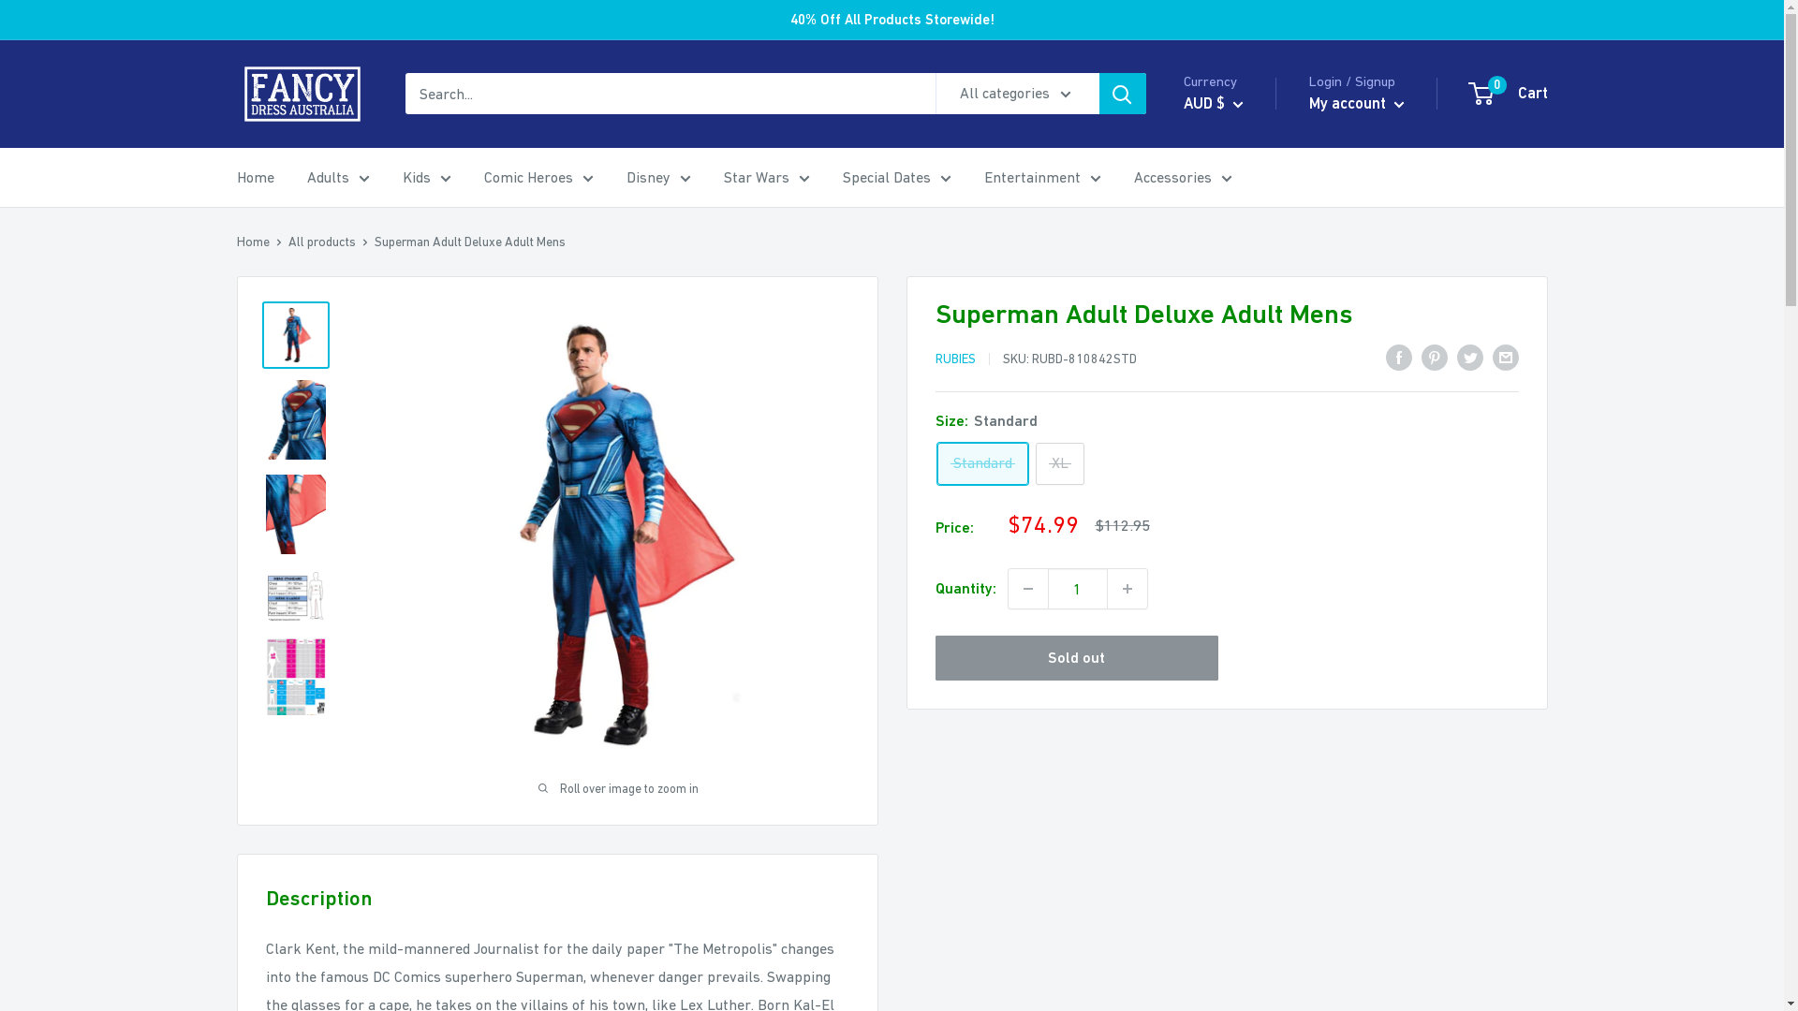 The height and width of the screenshot is (1011, 1798). Describe the element at coordinates (285, 558) in the screenshot. I see `DOP` at that location.